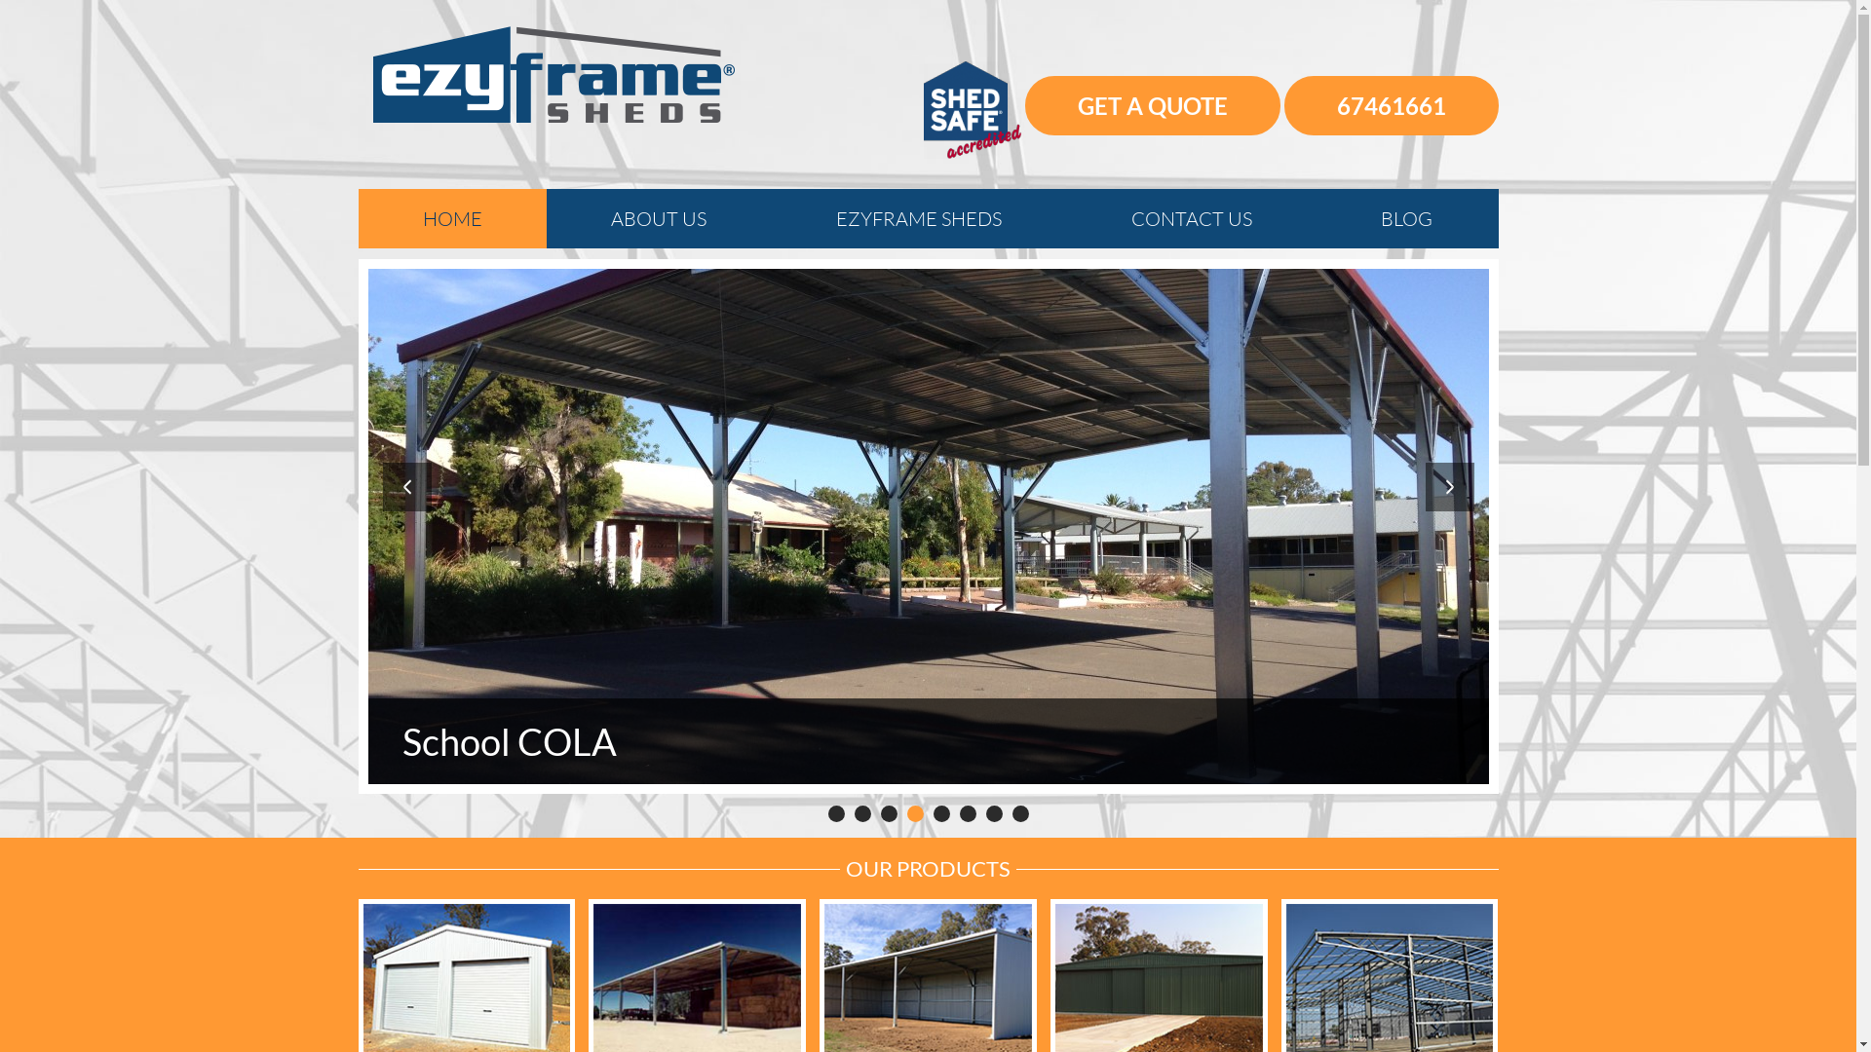 This screenshot has height=1052, width=1871. Describe the element at coordinates (861, 814) in the screenshot. I see `2` at that location.